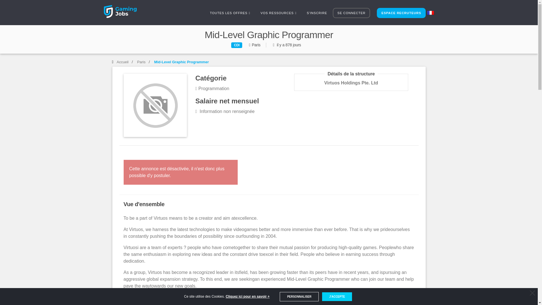 This screenshot has height=305, width=542. What do you see at coordinates (230, 13) in the screenshot?
I see `TOUTES LES OFFRES` at bounding box center [230, 13].